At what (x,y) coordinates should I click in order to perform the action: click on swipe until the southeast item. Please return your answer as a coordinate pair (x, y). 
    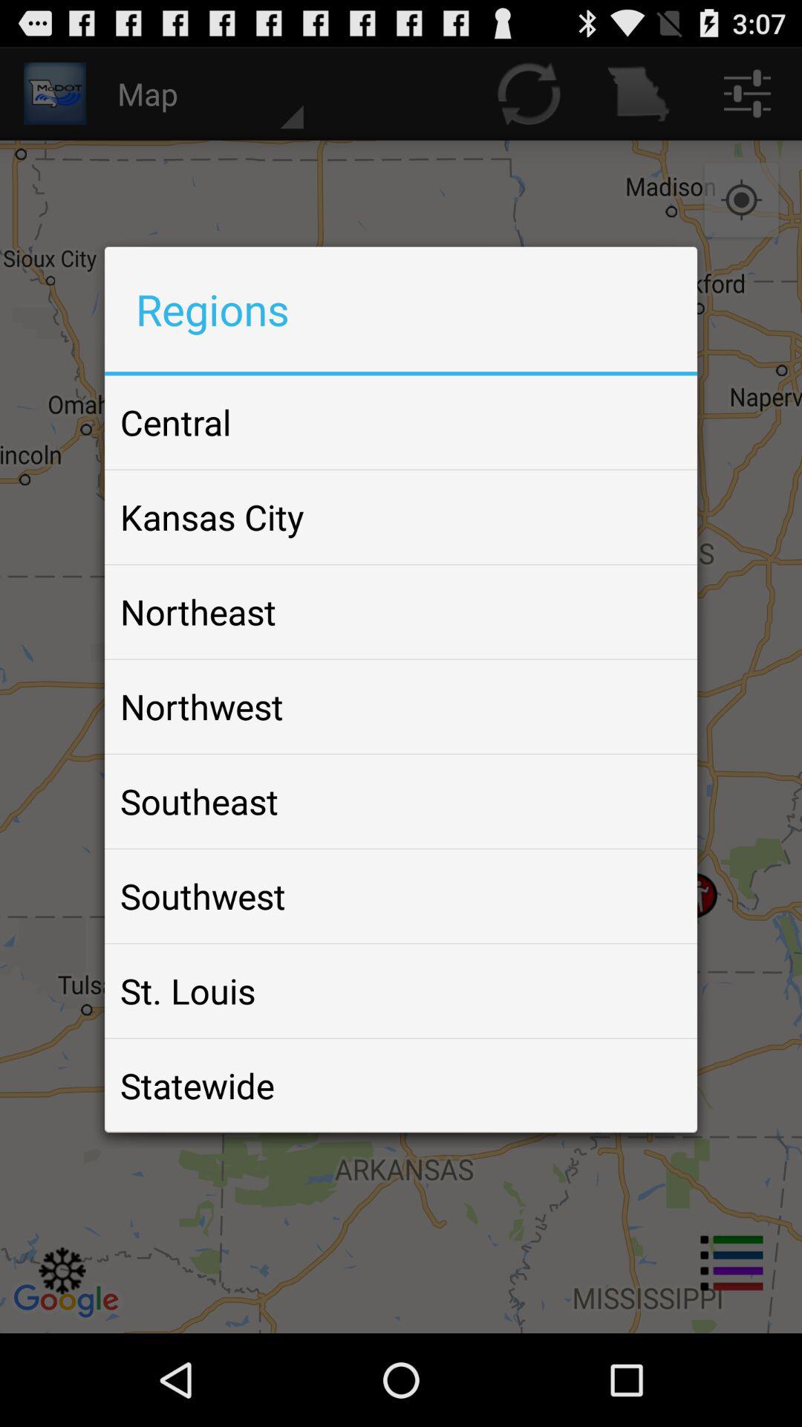
    Looking at the image, I should click on (199, 801).